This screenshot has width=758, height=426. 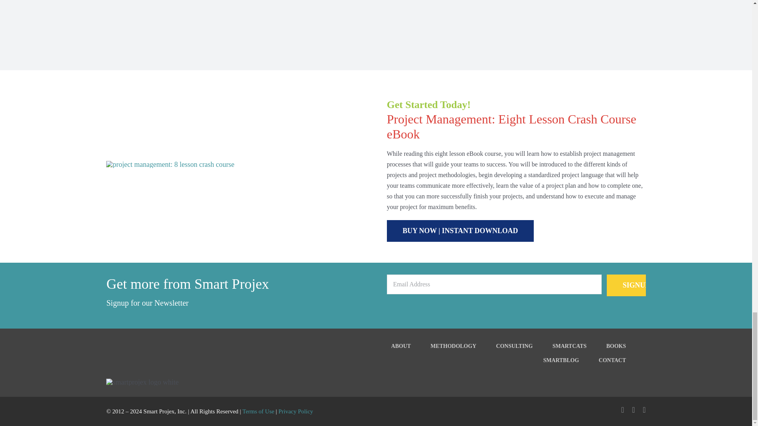 I want to click on Privacy Policy, so click(x=295, y=411).